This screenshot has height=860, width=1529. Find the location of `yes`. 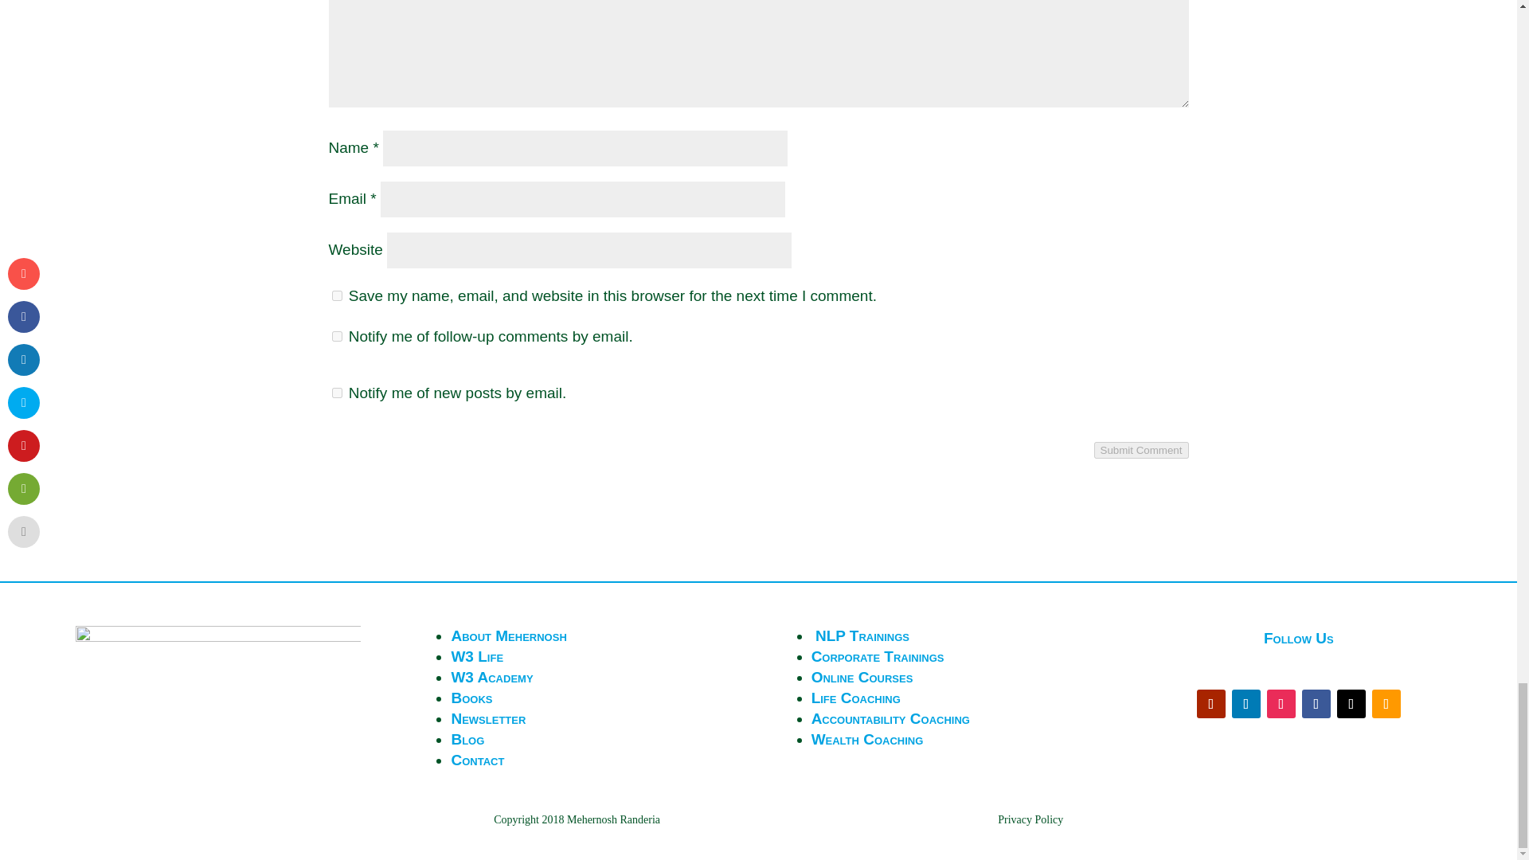

yes is located at coordinates (336, 296).